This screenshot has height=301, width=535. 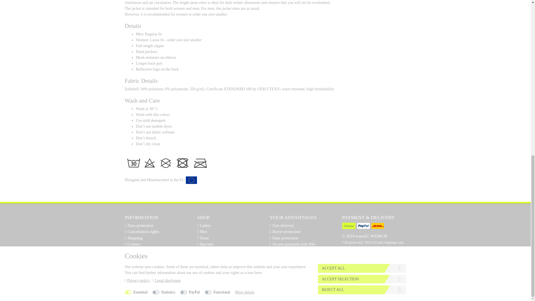 I want to click on Legal disclosure, so click(x=141, y=251).